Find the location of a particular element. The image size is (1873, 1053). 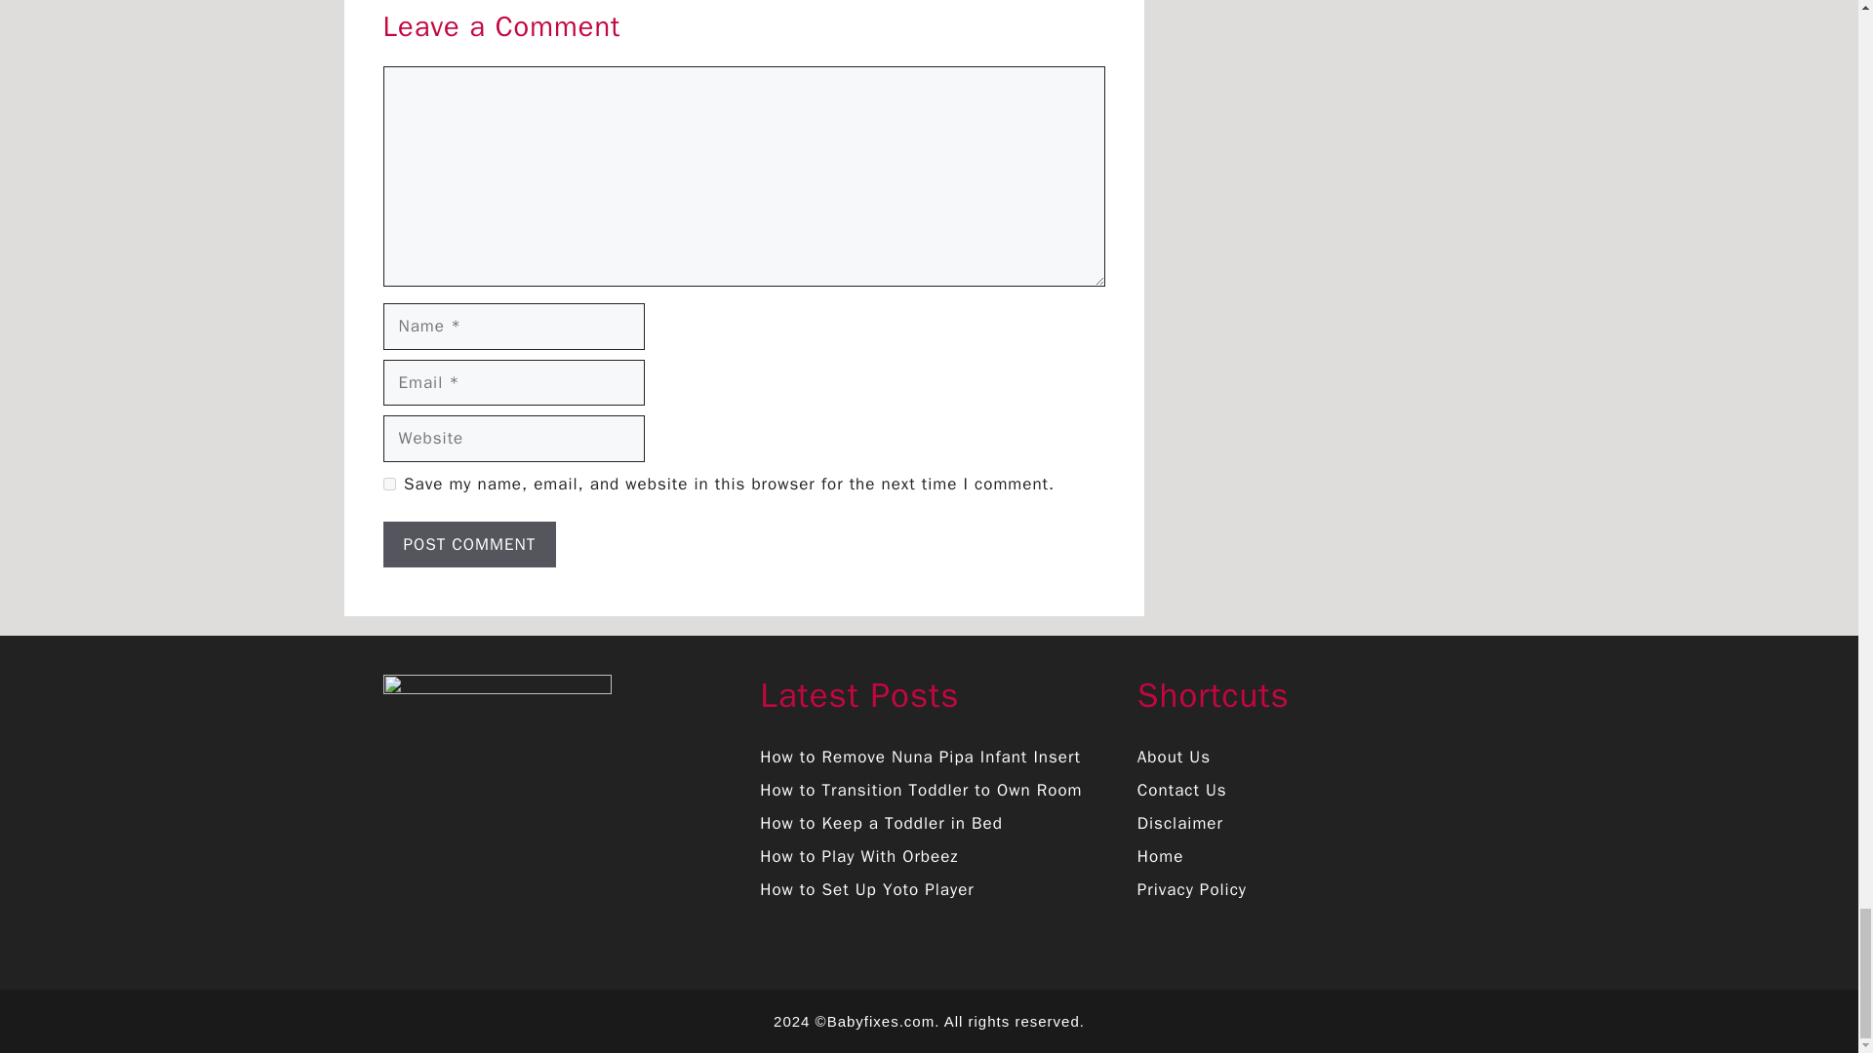

How to Set Up Yoto Player is located at coordinates (866, 889).